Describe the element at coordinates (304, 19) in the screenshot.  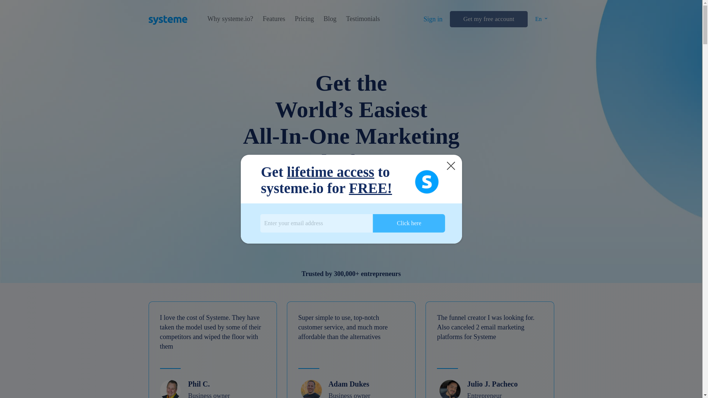
I see `Pricing` at that location.